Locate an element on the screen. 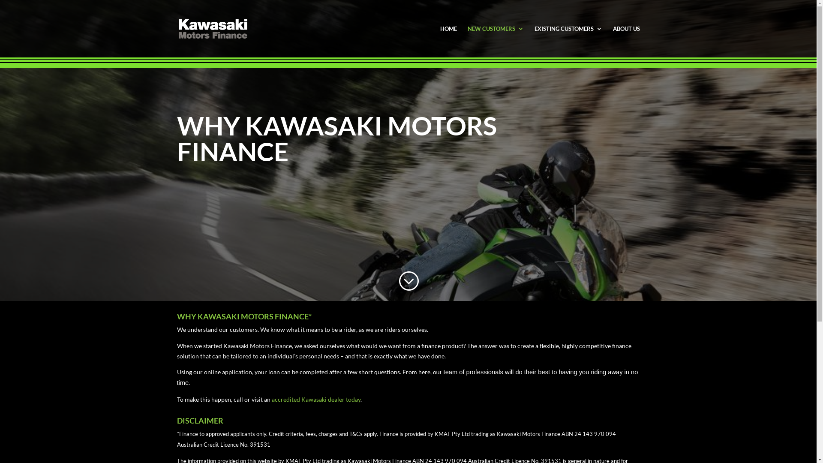 The image size is (823, 463). accredited Kawasaki dealer today is located at coordinates (316, 400).